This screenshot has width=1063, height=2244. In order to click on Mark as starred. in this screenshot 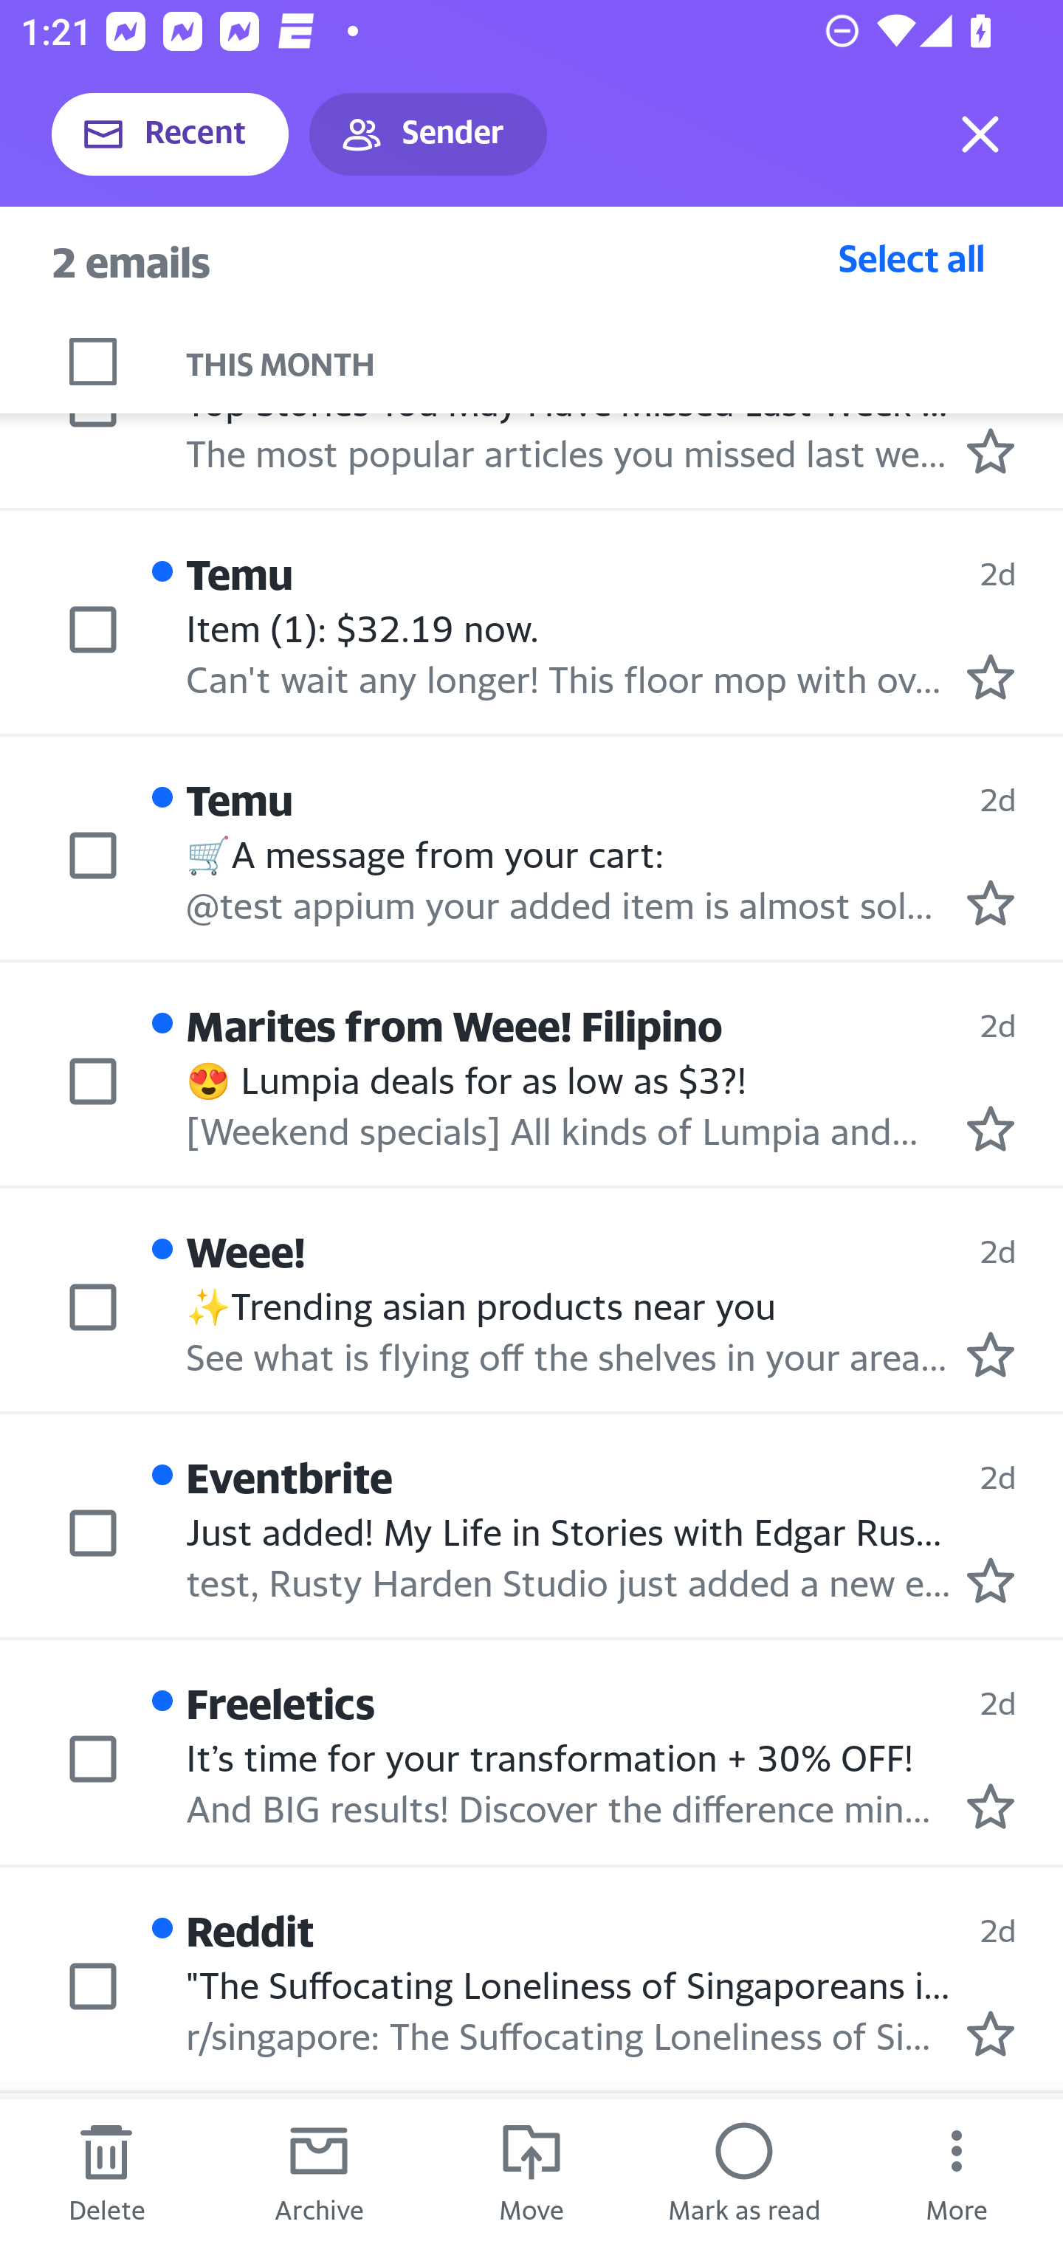, I will do `click(991, 1354)`.